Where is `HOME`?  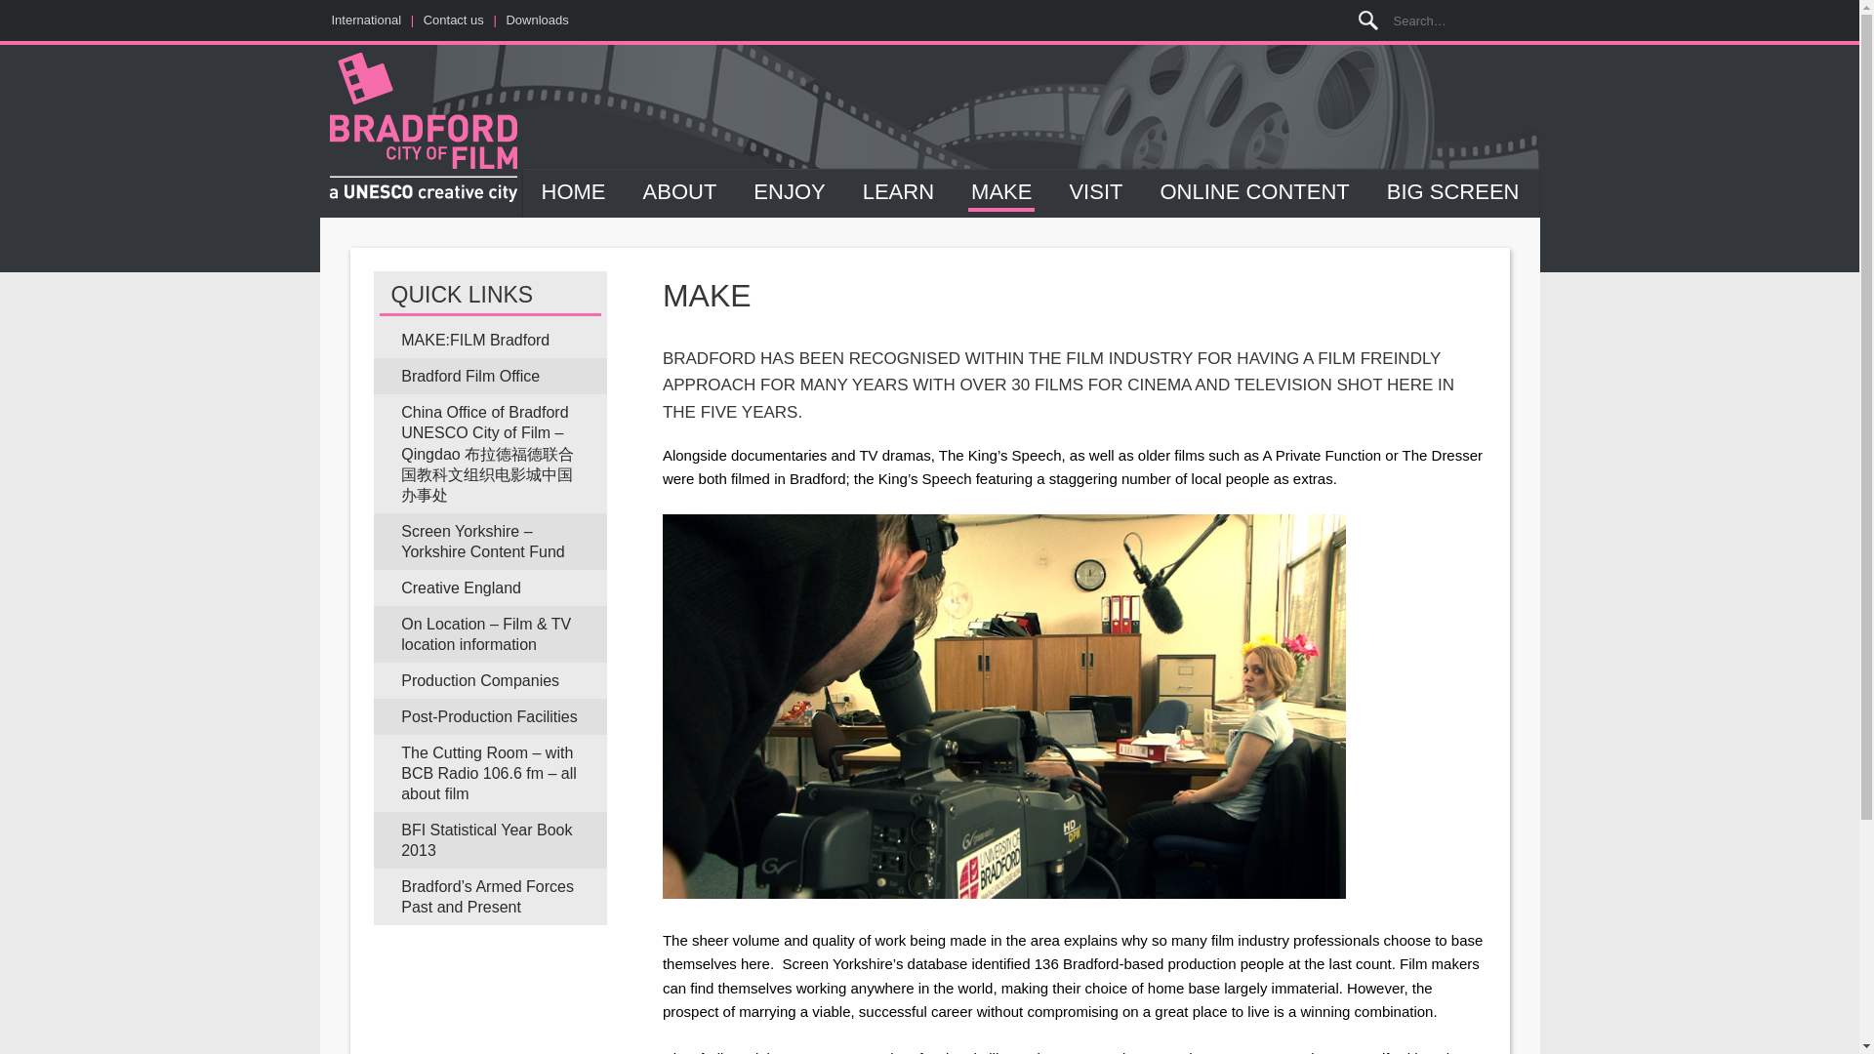 HOME is located at coordinates (574, 193).